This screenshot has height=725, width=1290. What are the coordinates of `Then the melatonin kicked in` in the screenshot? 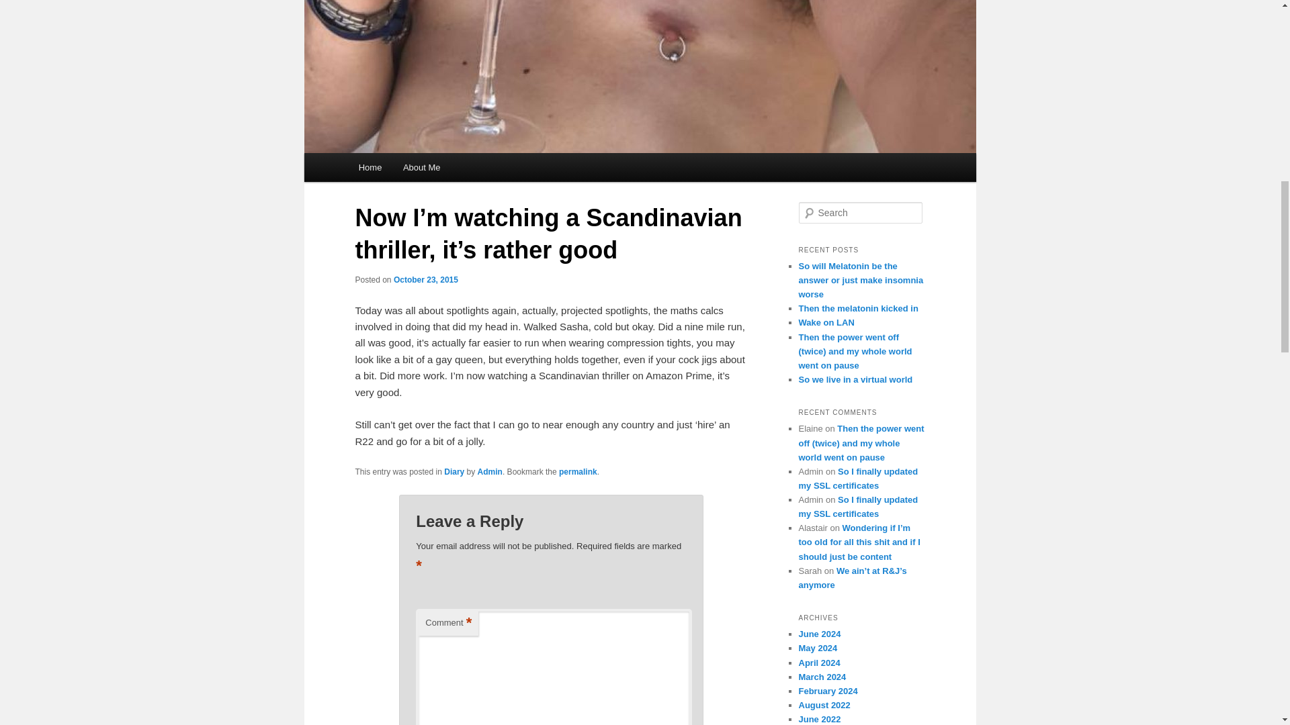 It's located at (857, 308).